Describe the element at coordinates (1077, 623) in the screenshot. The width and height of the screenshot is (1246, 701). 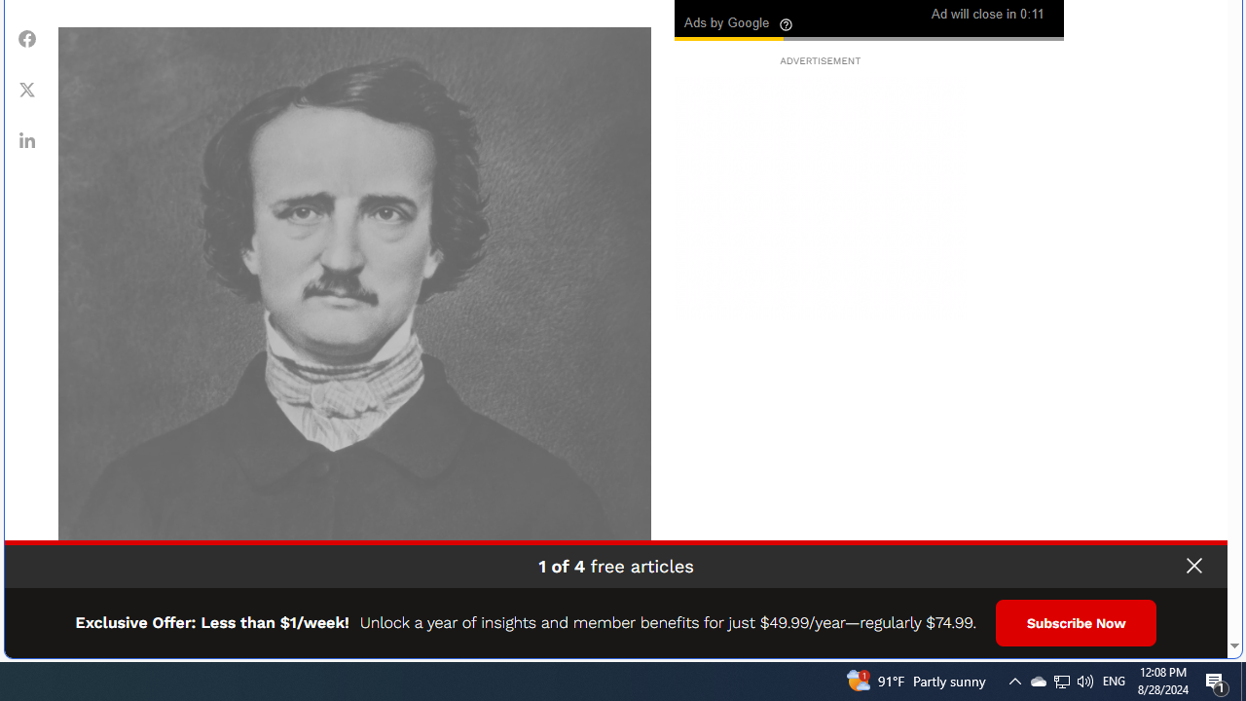
I see `Subscribe Now` at that location.